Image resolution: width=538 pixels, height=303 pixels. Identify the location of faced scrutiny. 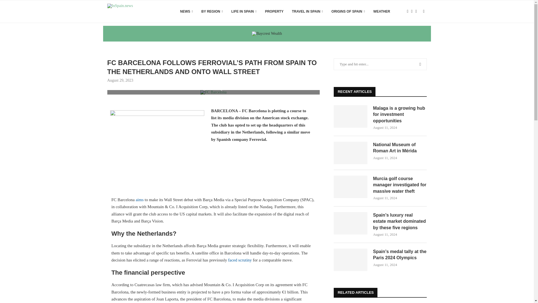
(240, 260).